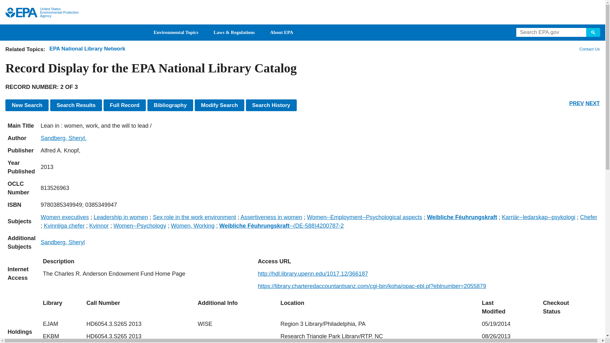 This screenshot has height=343, width=610. I want to click on Full Record, so click(125, 105).